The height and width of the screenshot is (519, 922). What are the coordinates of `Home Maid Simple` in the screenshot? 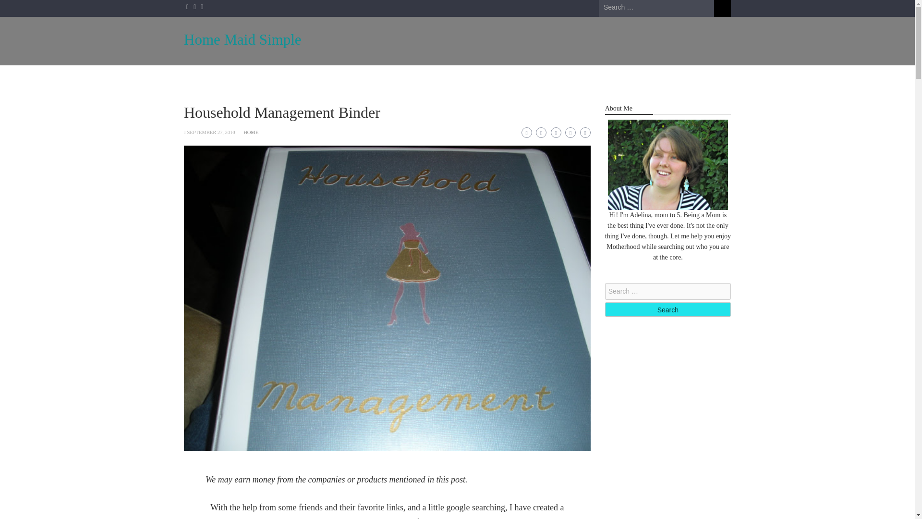 It's located at (242, 39).